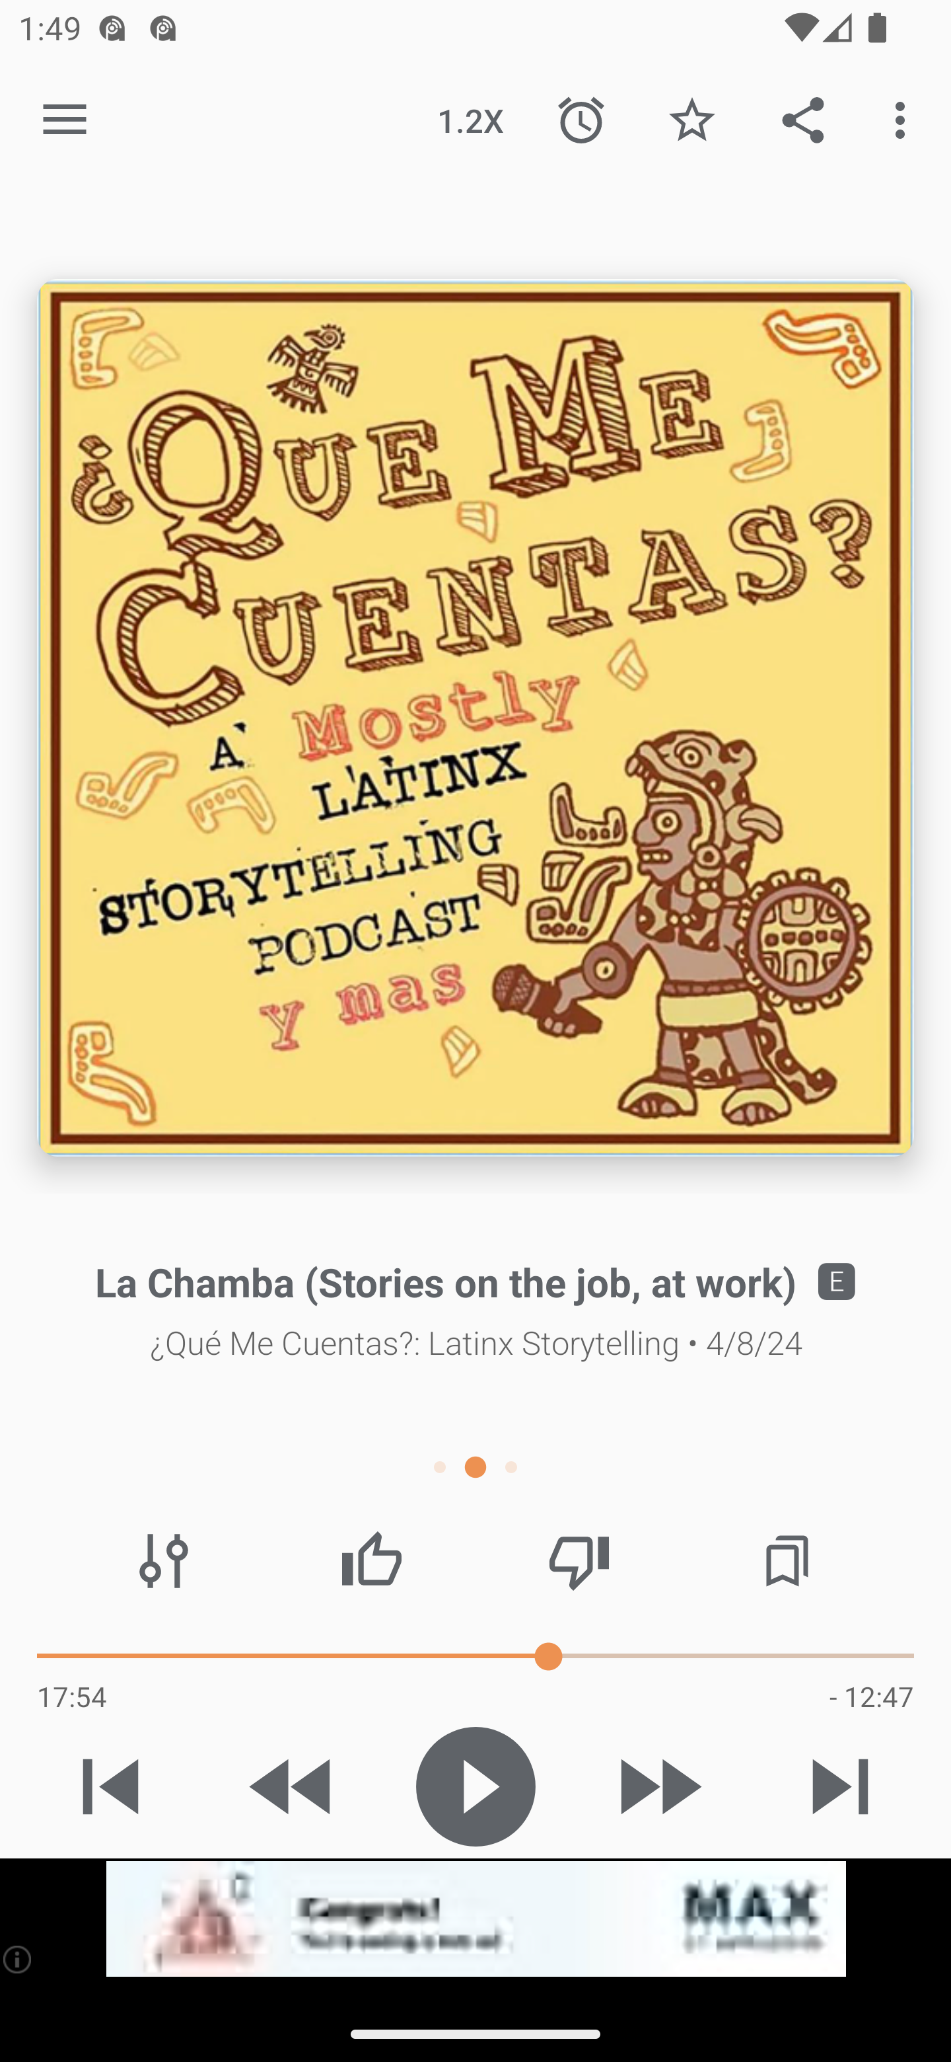  Describe the element at coordinates (371, 1561) in the screenshot. I see `Thumbs up` at that location.